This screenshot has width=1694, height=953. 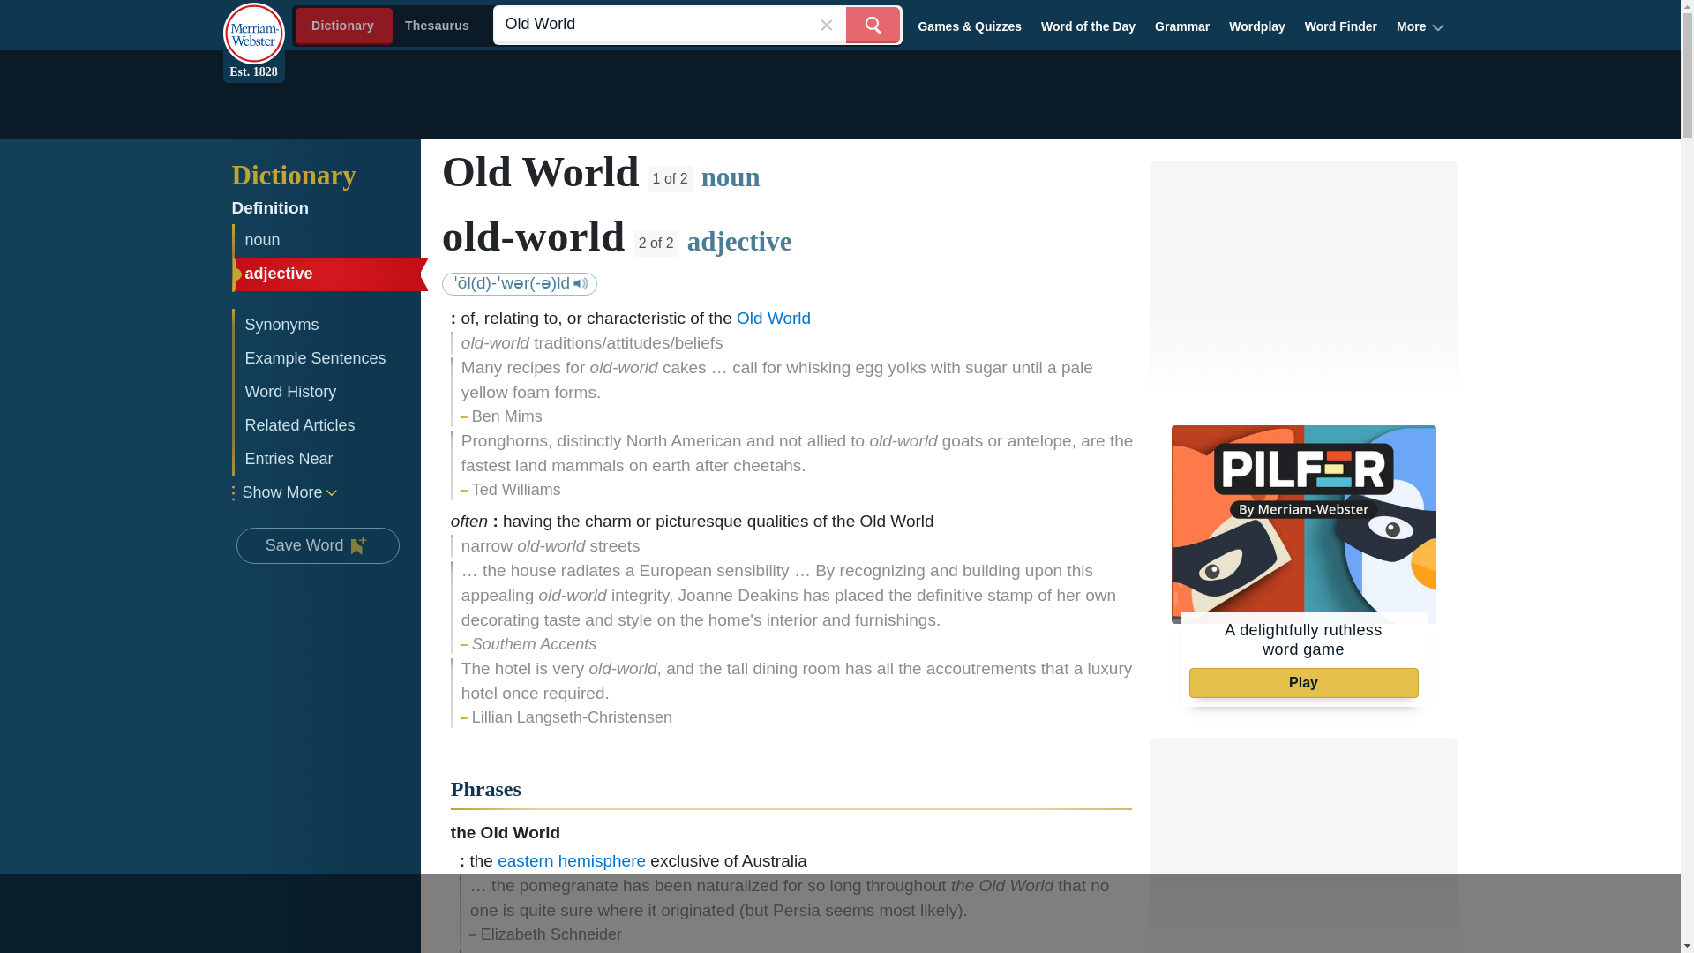 What do you see at coordinates (1089, 26) in the screenshot?
I see `Word of the Day` at bounding box center [1089, 26].